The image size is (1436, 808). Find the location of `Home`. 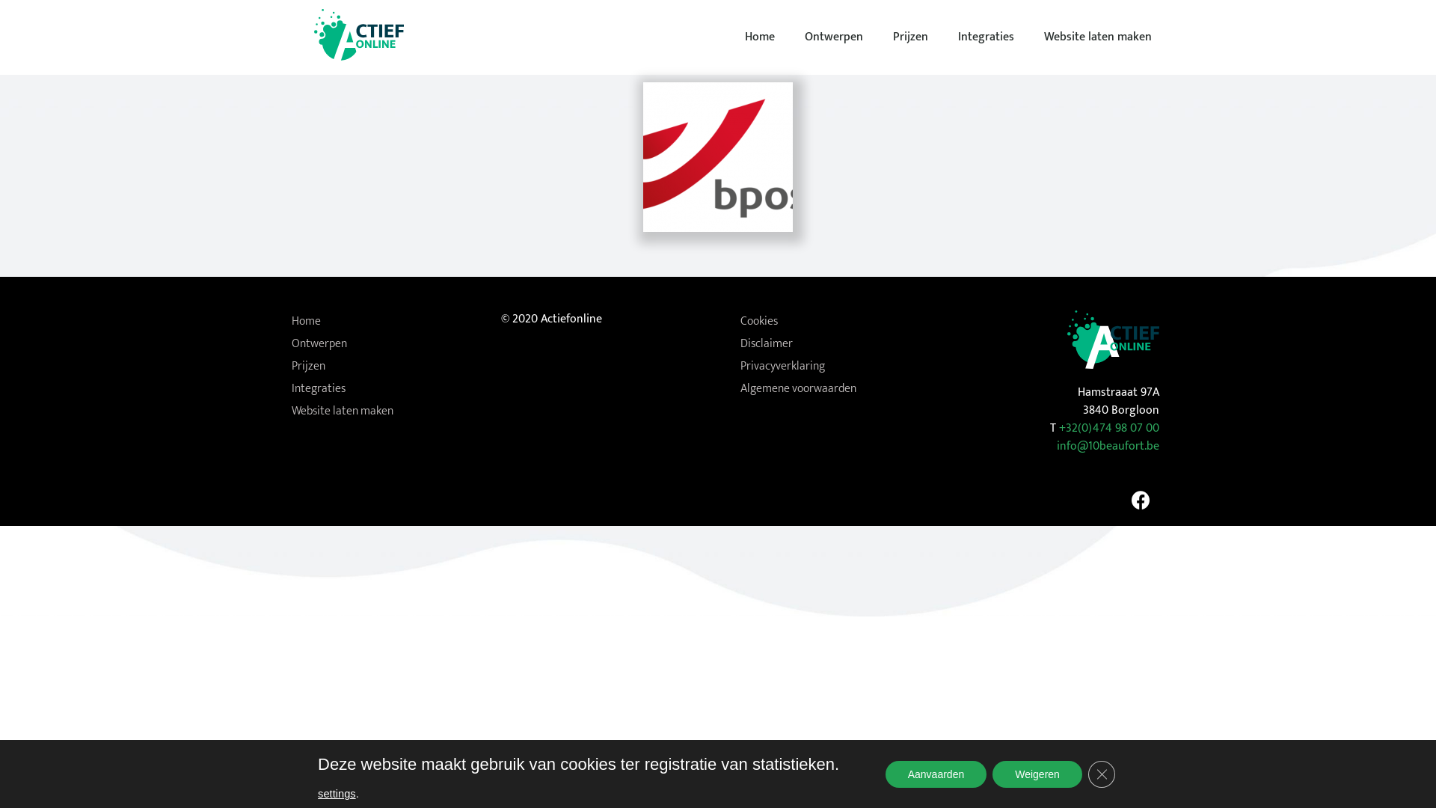

Home is located at coordinates (381, 322).